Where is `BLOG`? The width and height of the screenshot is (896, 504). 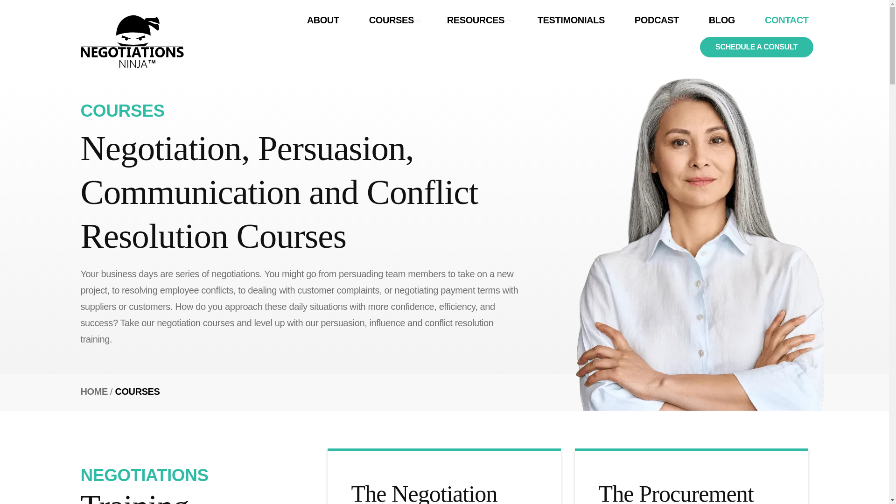
BLOG is located at coordinates (721, 20).